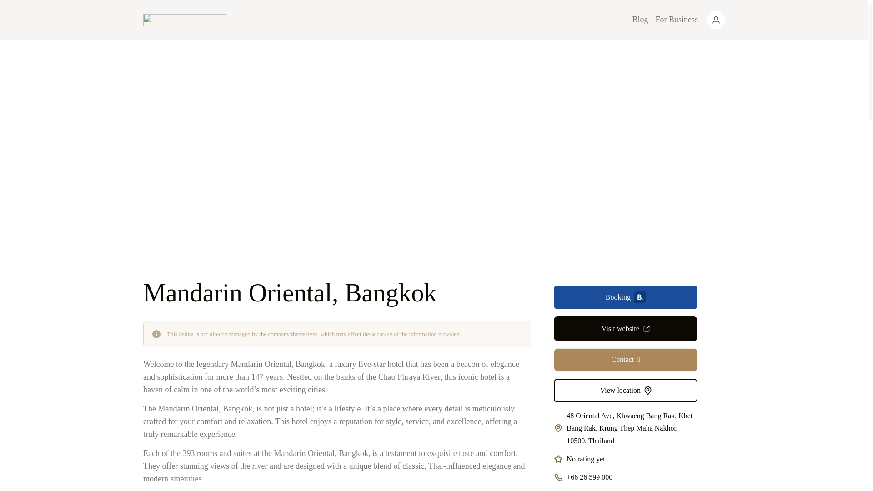 This screenshot has height=491, width=873. I want to click on Visit website, so click(626, 328).